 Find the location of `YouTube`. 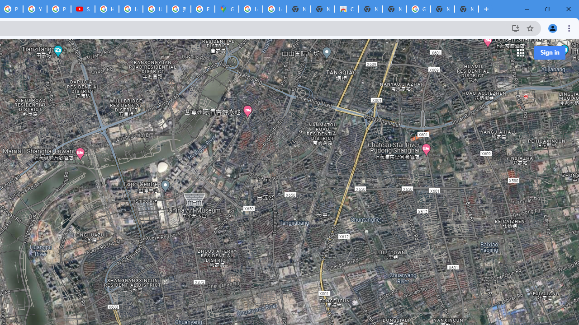

YouTube is located at coordinates (35, 9).